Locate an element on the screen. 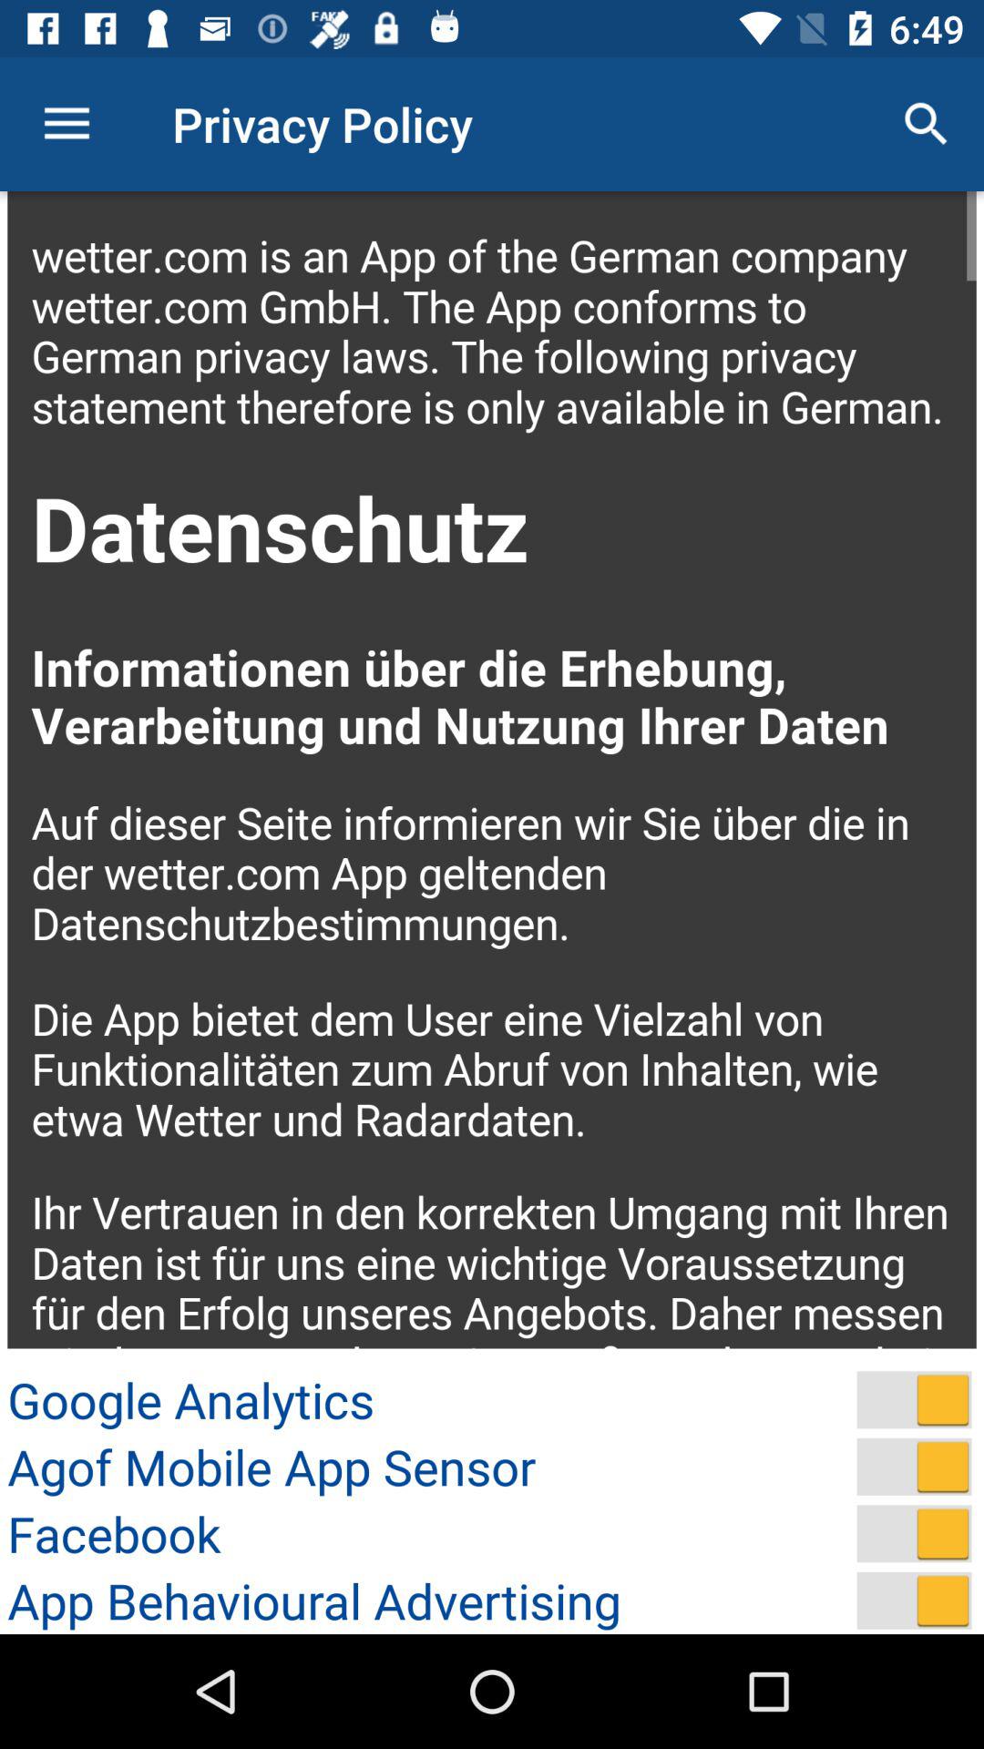 Image resolution: width=984 pixels, height=1749 pixels. click on the box next to app behavioural advertising is located at coordinates (915, 1600).